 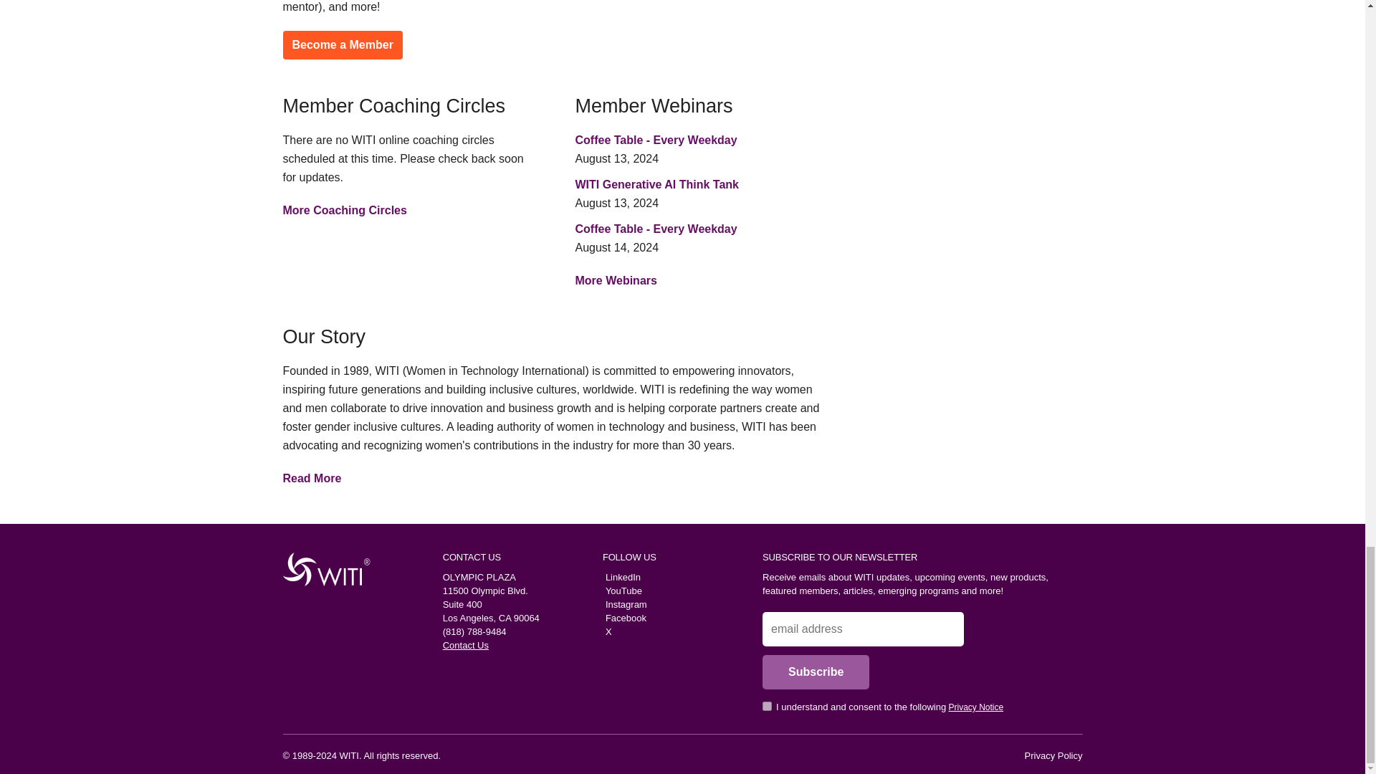 What do you see at coordinates (615, 280) in the screenshot?
I see `More Webinars` at bounding box center [615, 280].